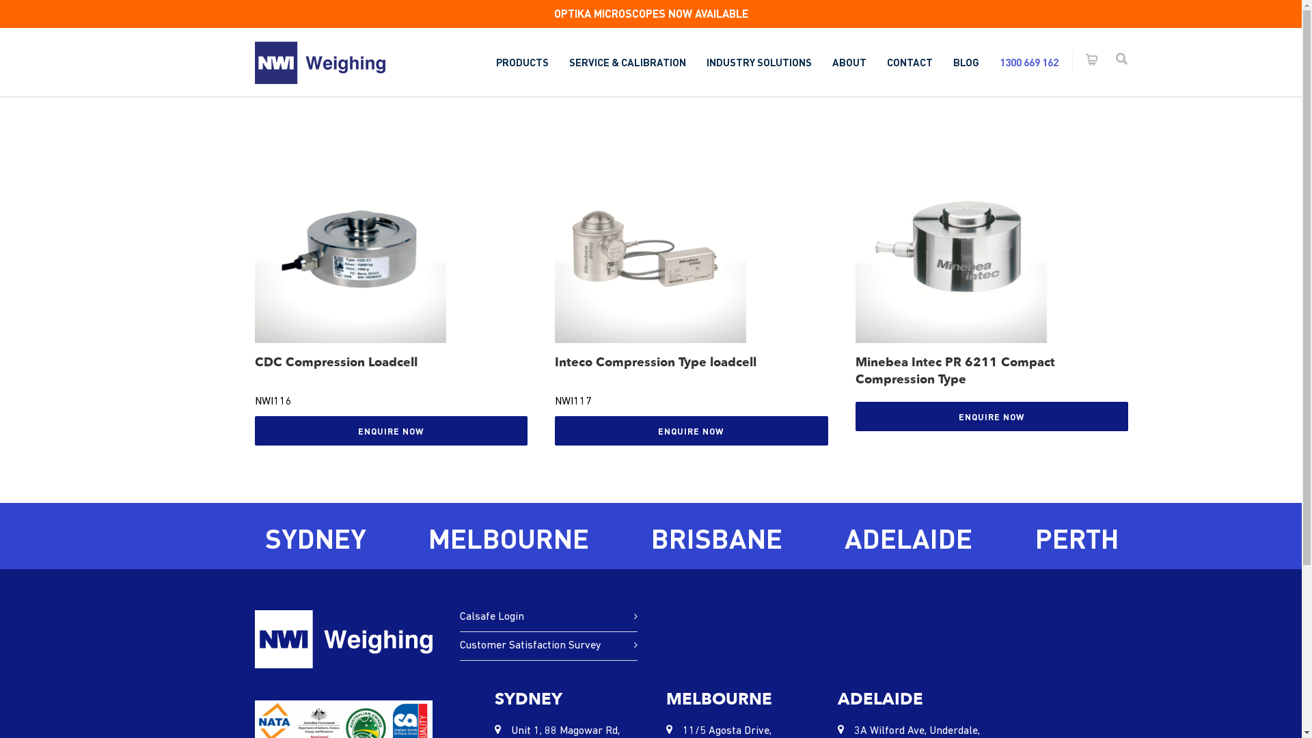  I want to click on 1300 669 162, so click(1029, 62).